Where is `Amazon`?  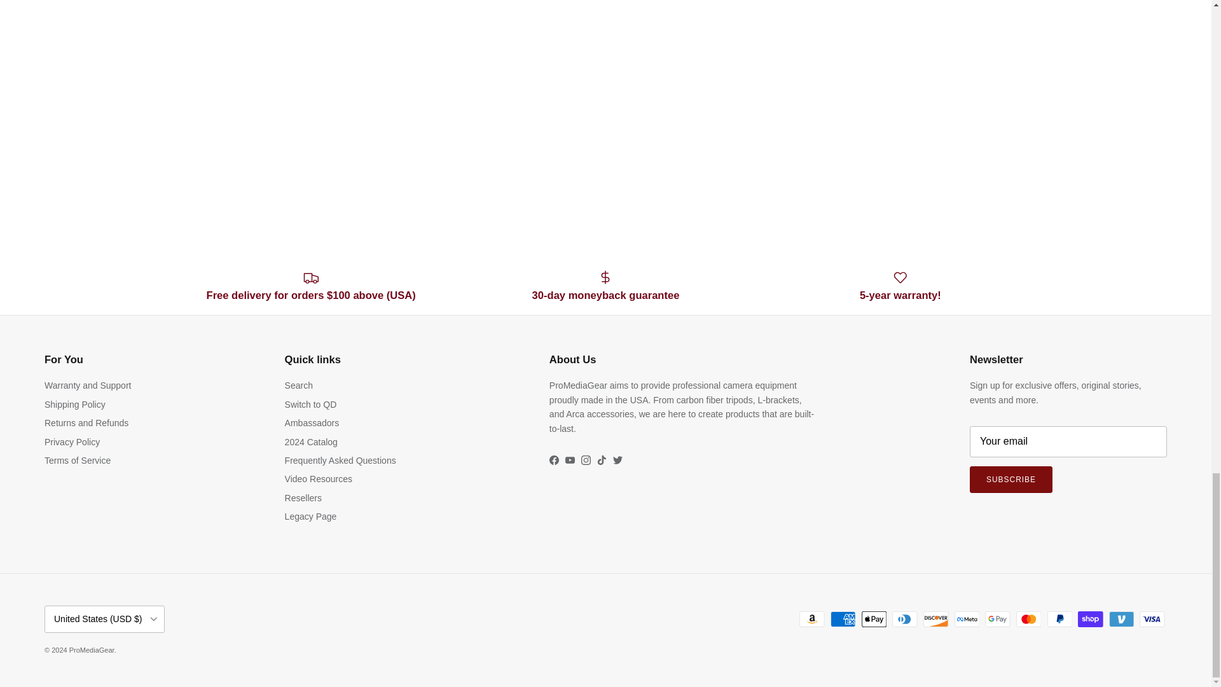
Amazon is located at coordinates (811, 620).